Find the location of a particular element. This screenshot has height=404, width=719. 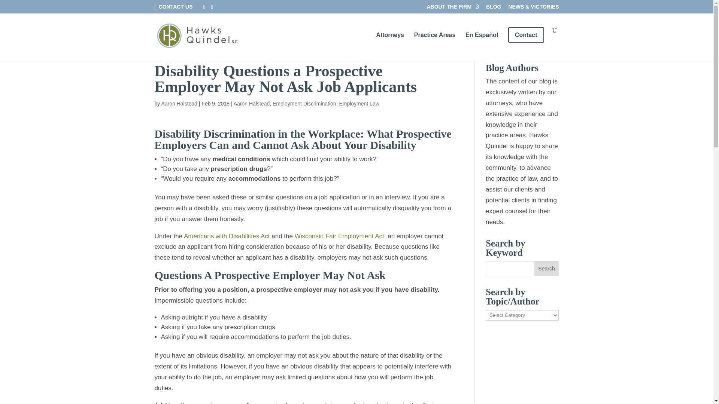

ABOUT THE FIRM is located at coordinates (452, 8).